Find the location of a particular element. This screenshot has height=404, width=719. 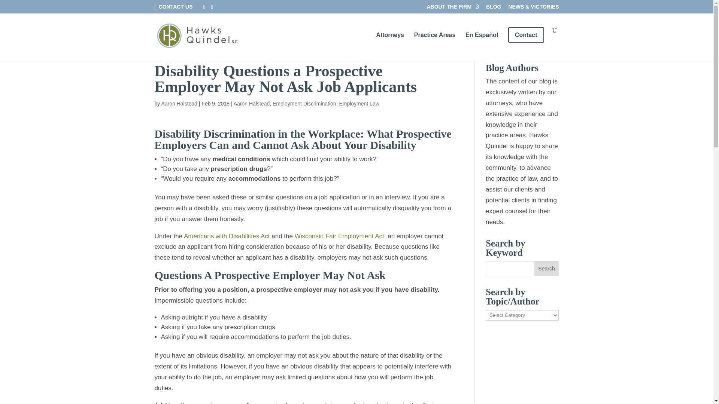

ABOUT THE FIRM is located at coordinates (452, 8).